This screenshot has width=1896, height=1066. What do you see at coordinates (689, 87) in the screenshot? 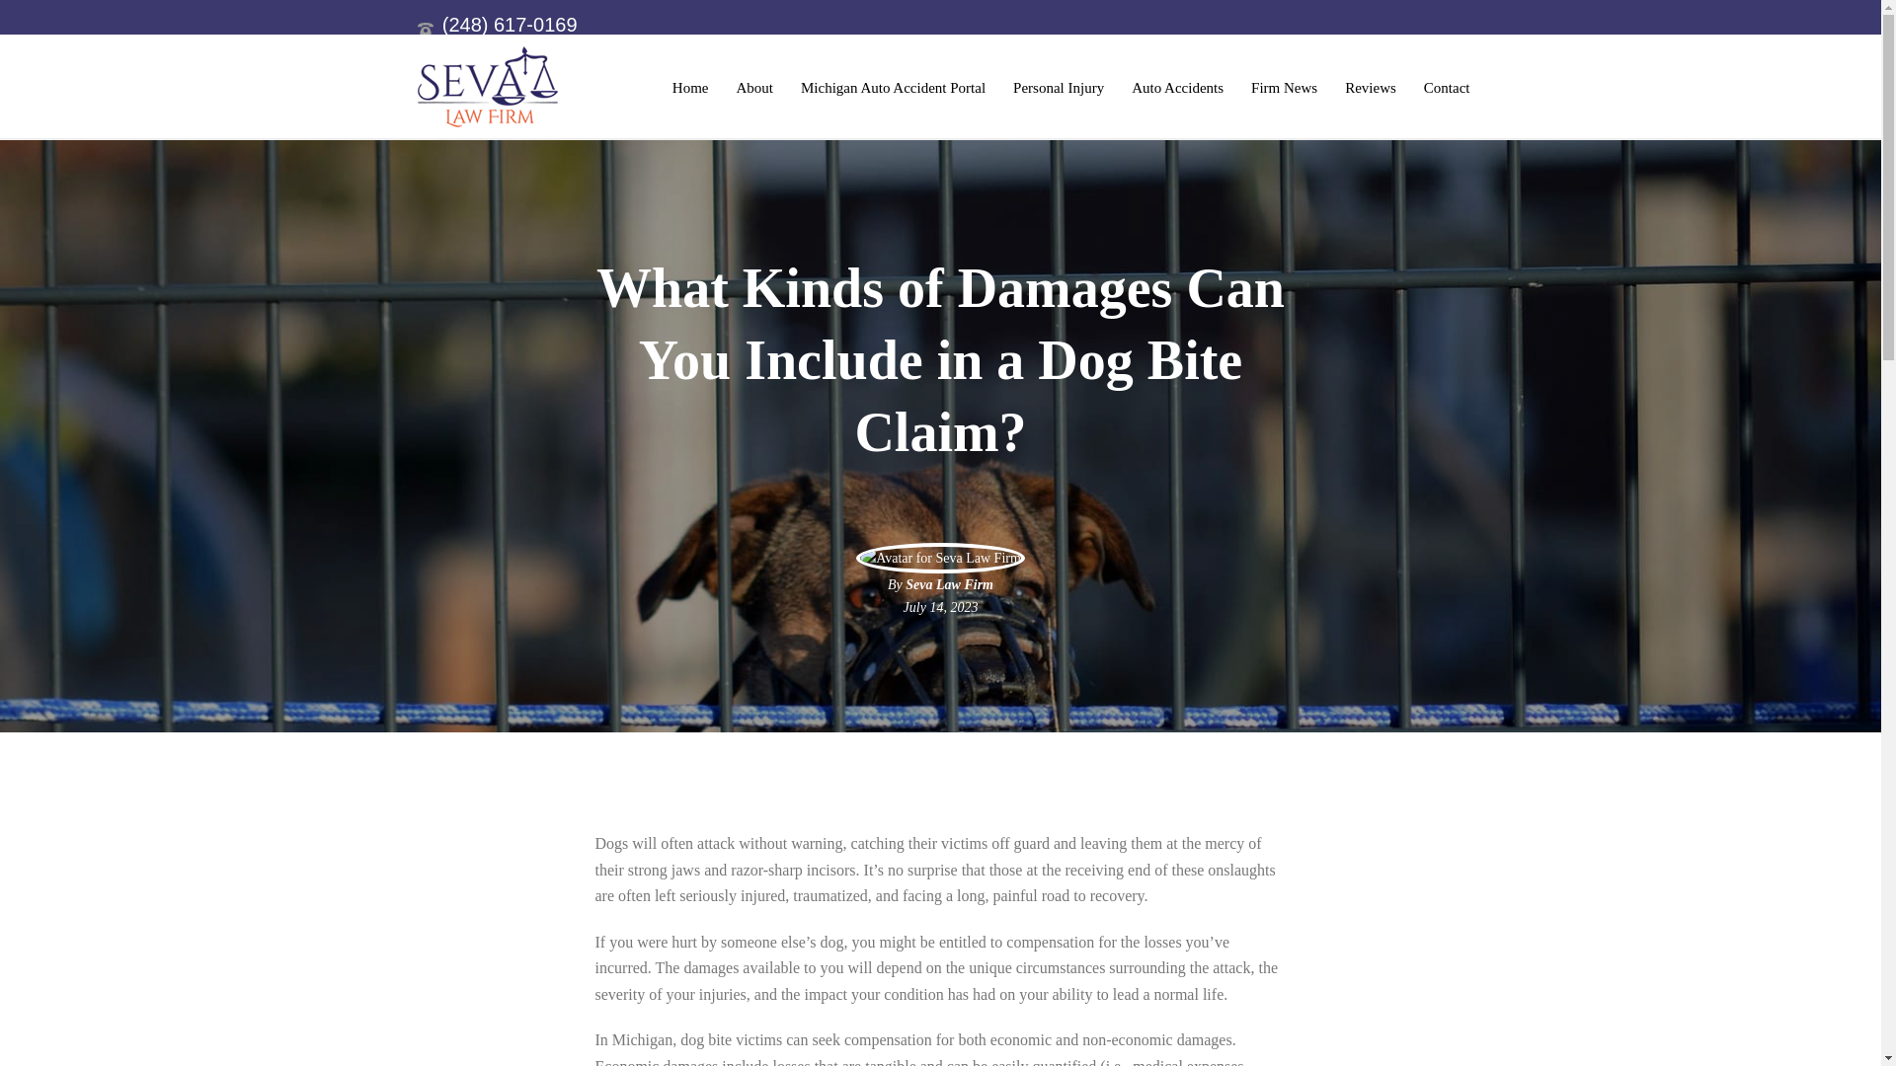
I see `Home` at bounding box center [689, 87].